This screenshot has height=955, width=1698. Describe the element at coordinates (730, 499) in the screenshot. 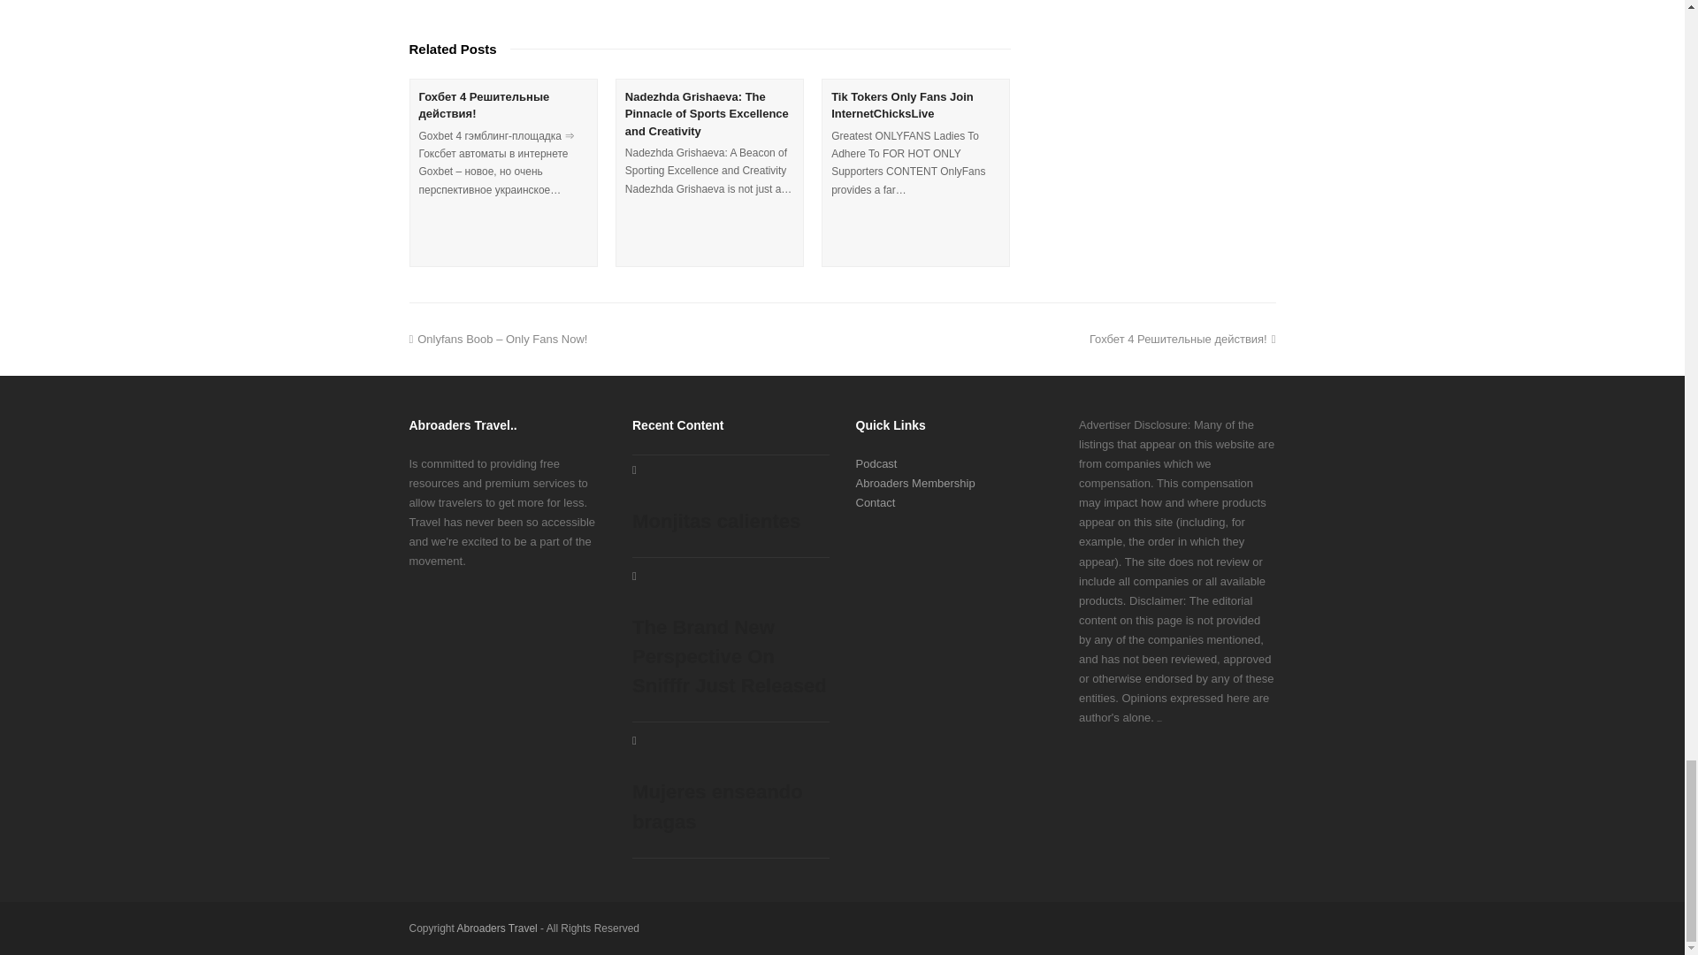

I see `Monjitas calientes` at that location.